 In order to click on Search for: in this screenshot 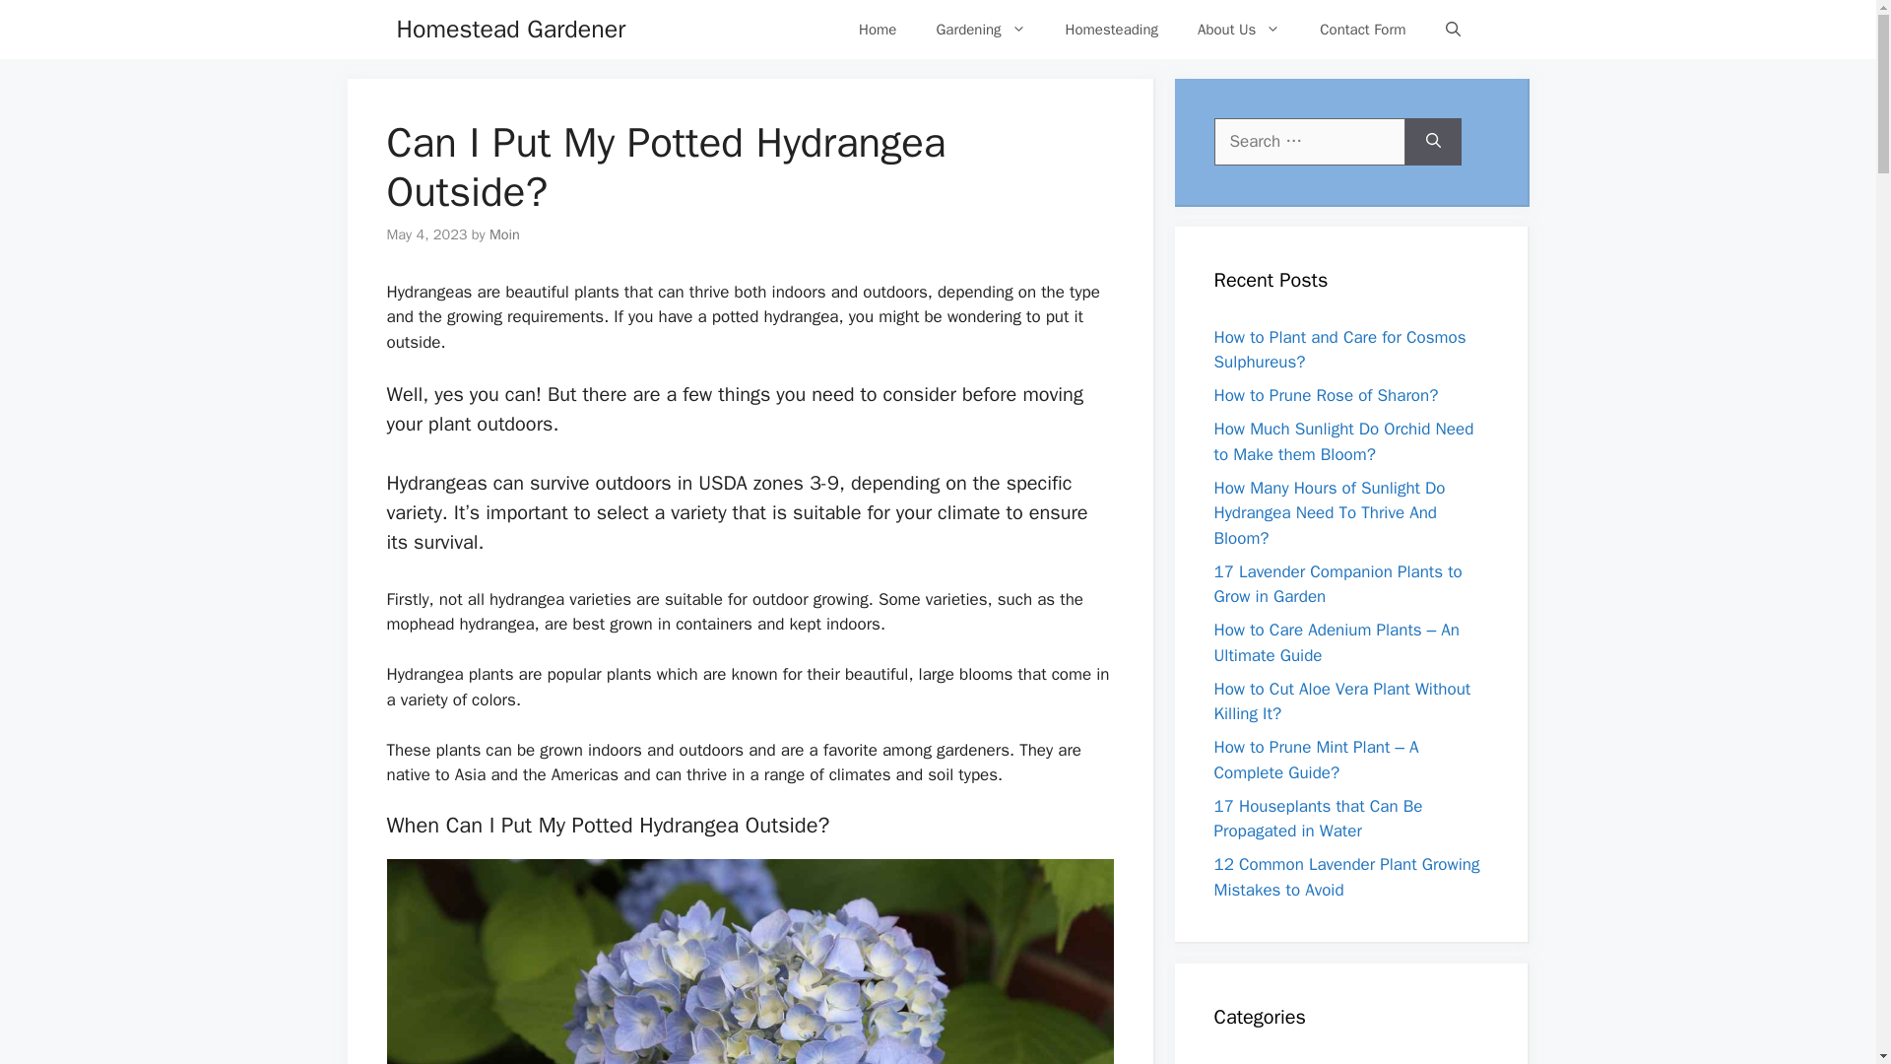, I will do `click(1309, 142)`.